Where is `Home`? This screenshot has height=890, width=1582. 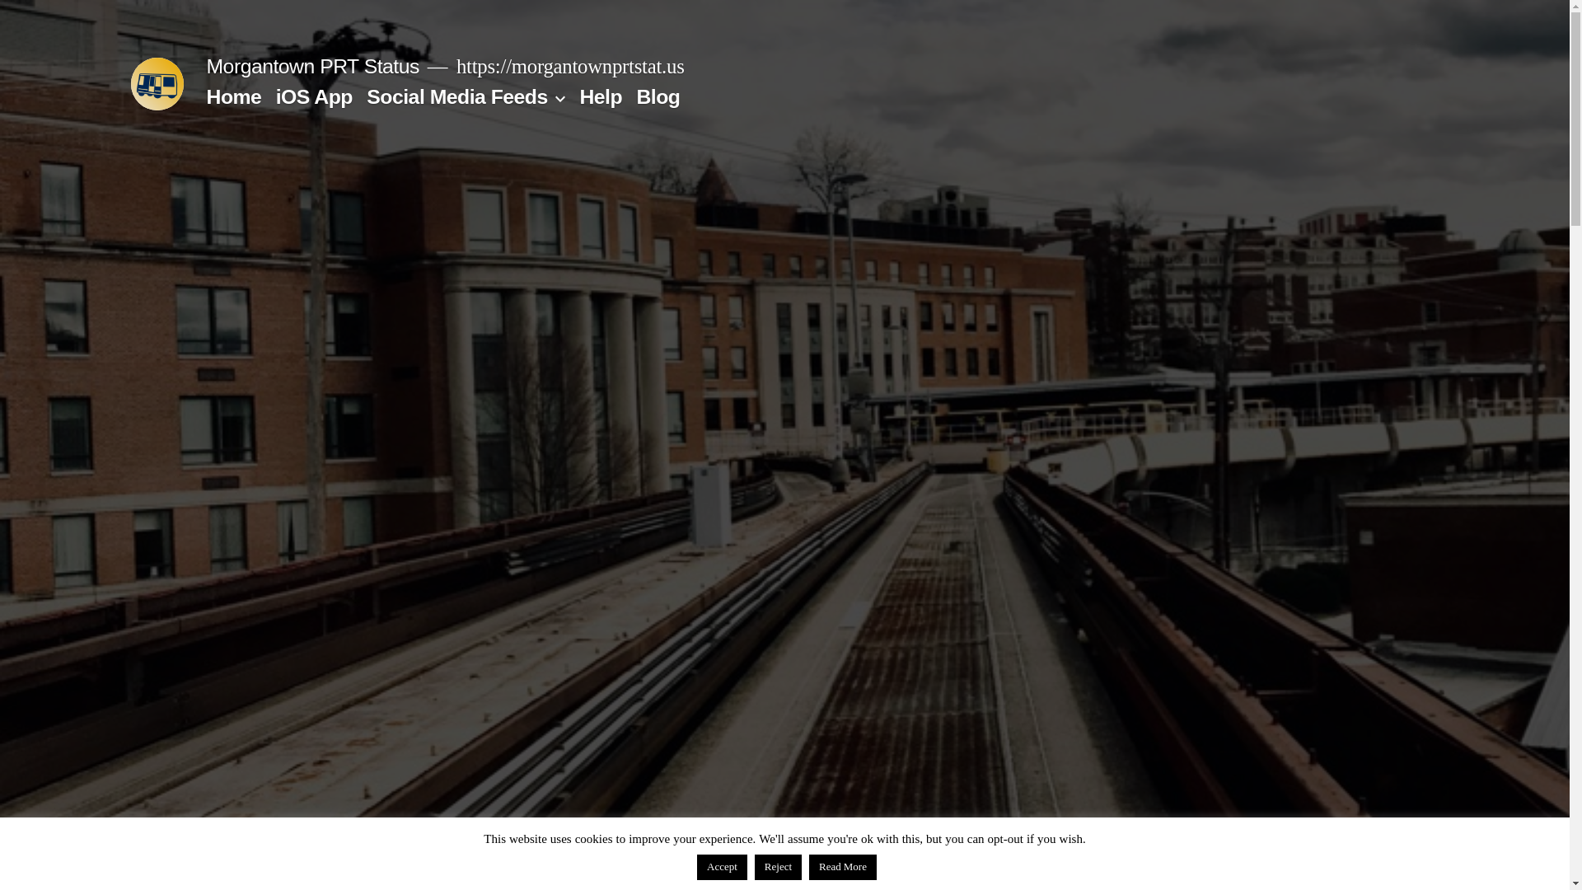 Home is located at coordinates (232, 96).